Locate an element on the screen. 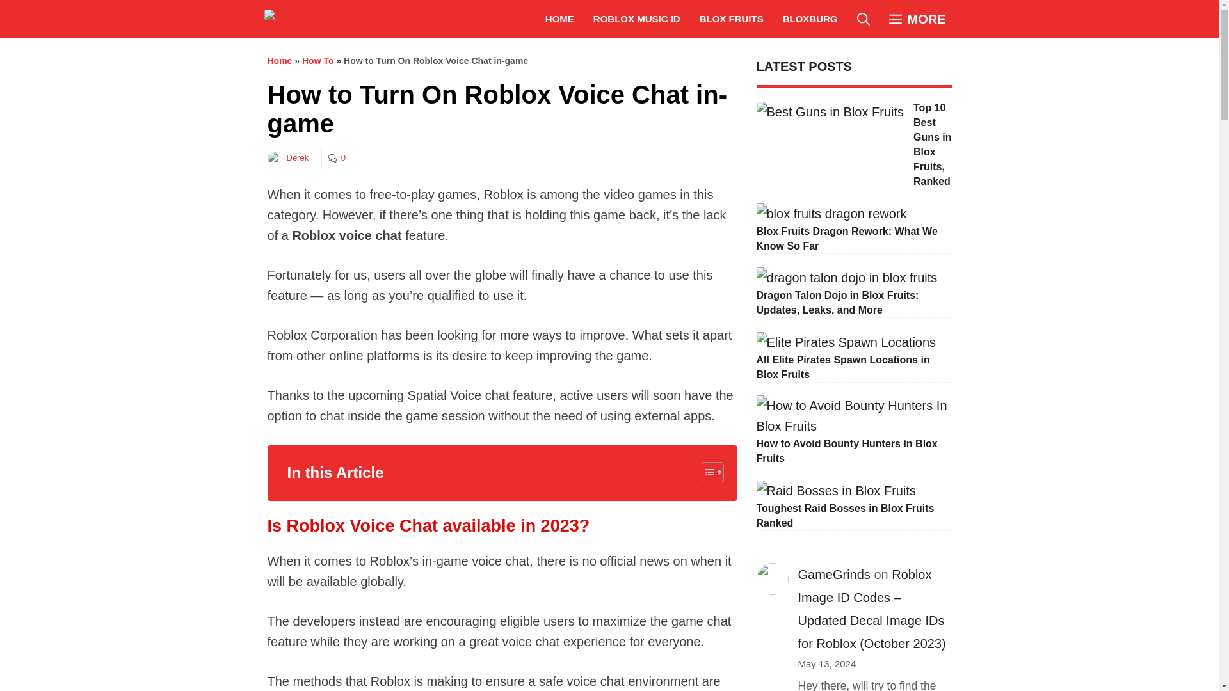 Image resolution: width=1229 pixels, height=691 pixels. BLOXBURG is located at coordinates (810, 19).